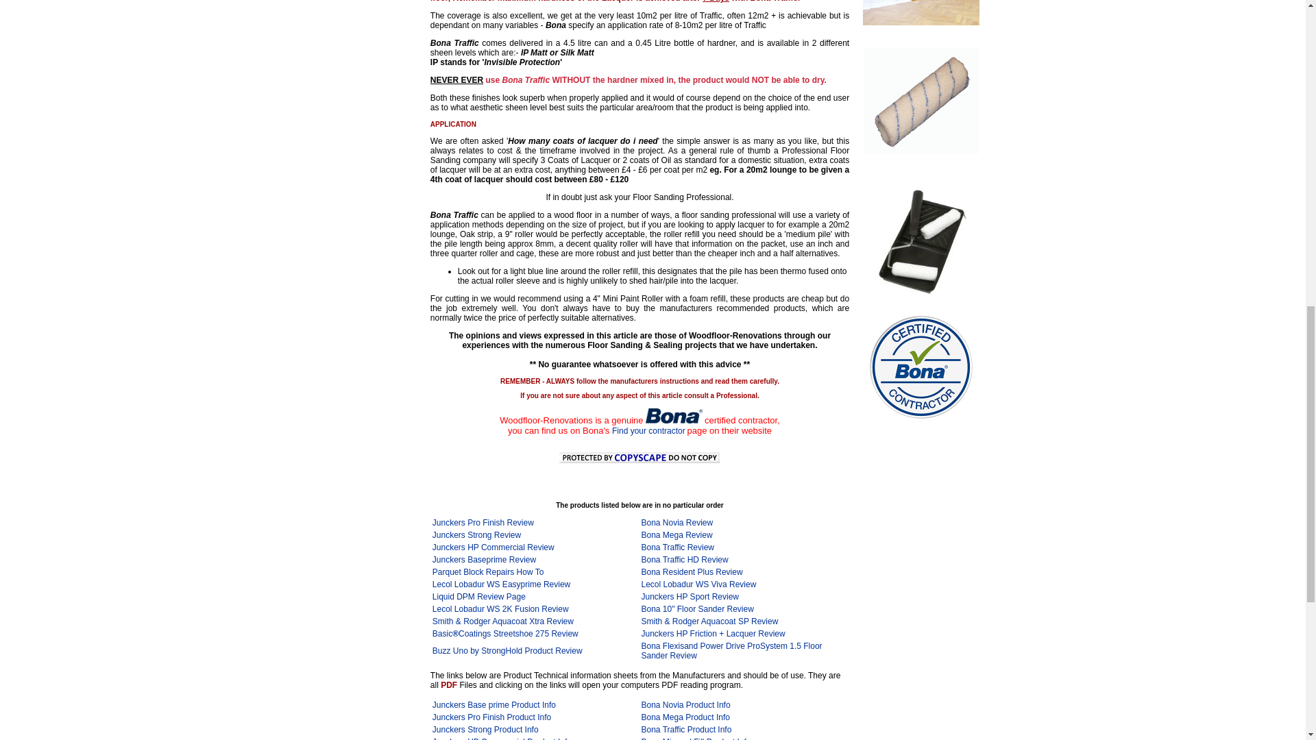 The image size is (1316, 740). Describe the element at coordinates (677, 523) in the screenshot. I see `Bona Novia Review` at that location.